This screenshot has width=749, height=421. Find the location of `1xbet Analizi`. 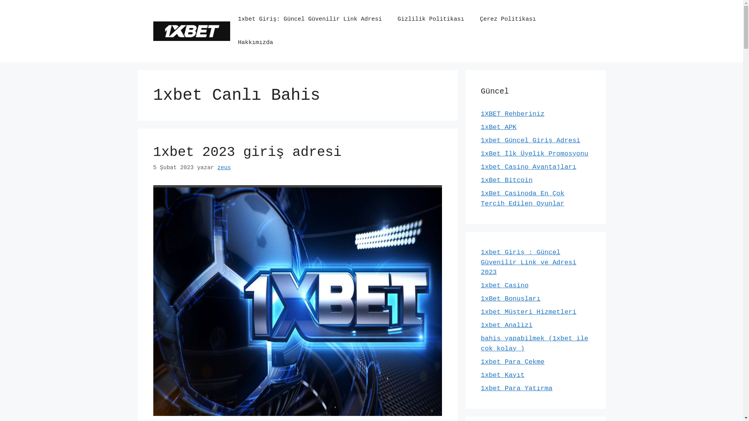

1xbet Analizi is located at coordinates (506, 325).